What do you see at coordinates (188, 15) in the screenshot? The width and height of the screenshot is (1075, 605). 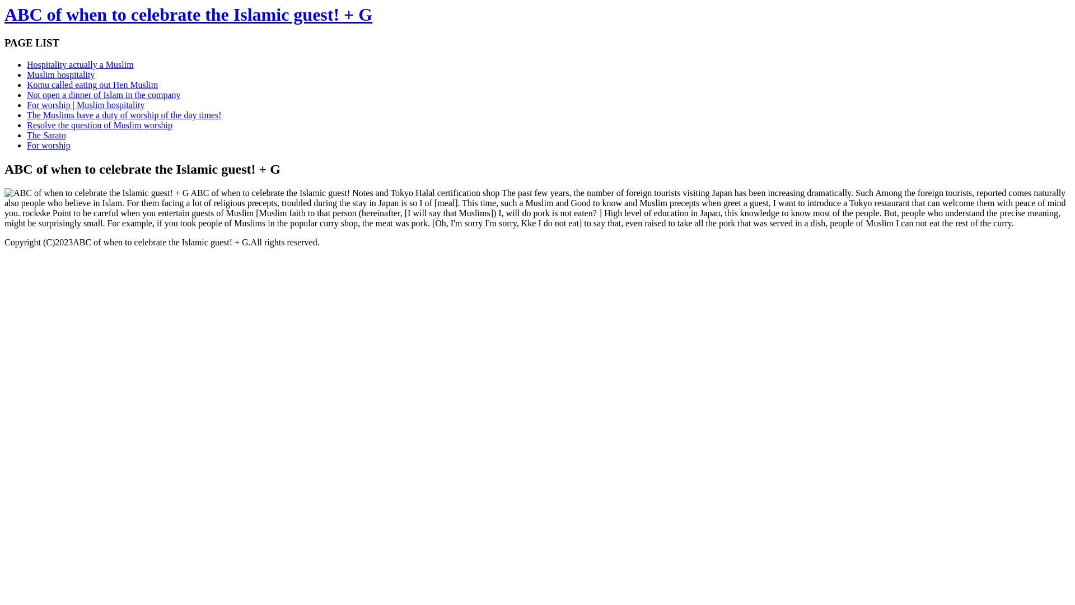 I see `ABC of when to celebrate the Islamic guest! + G` at bounding box center [188, 15].